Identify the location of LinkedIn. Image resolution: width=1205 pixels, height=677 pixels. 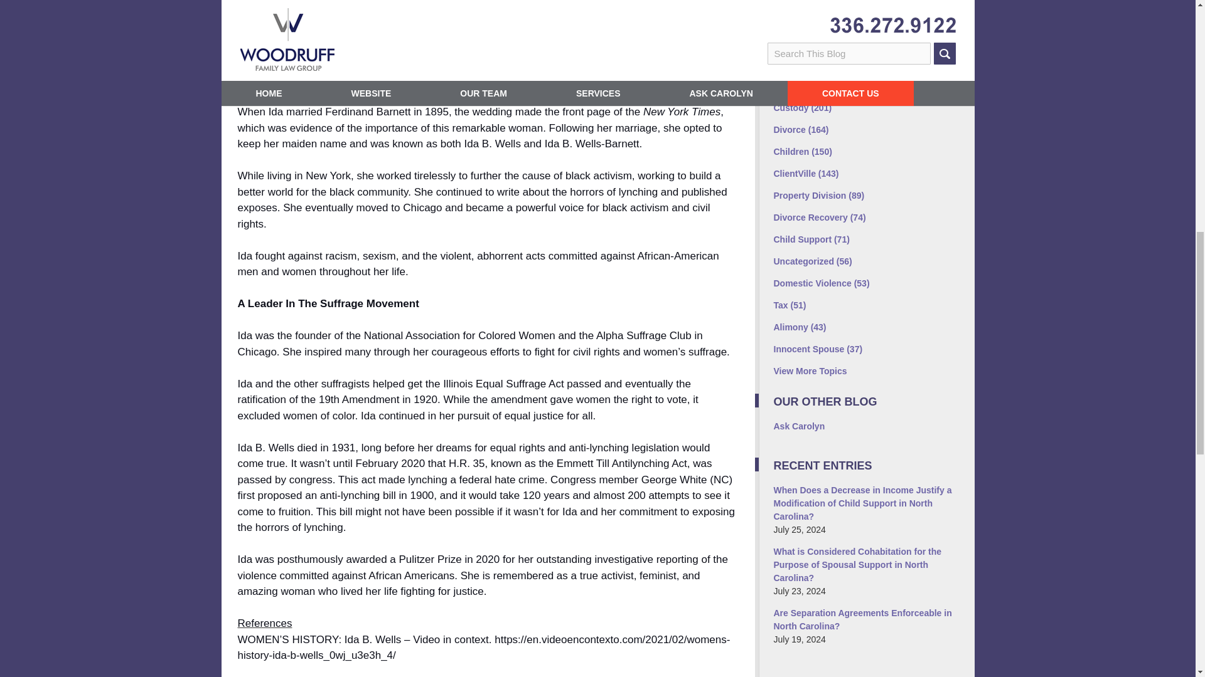
(838, 34).